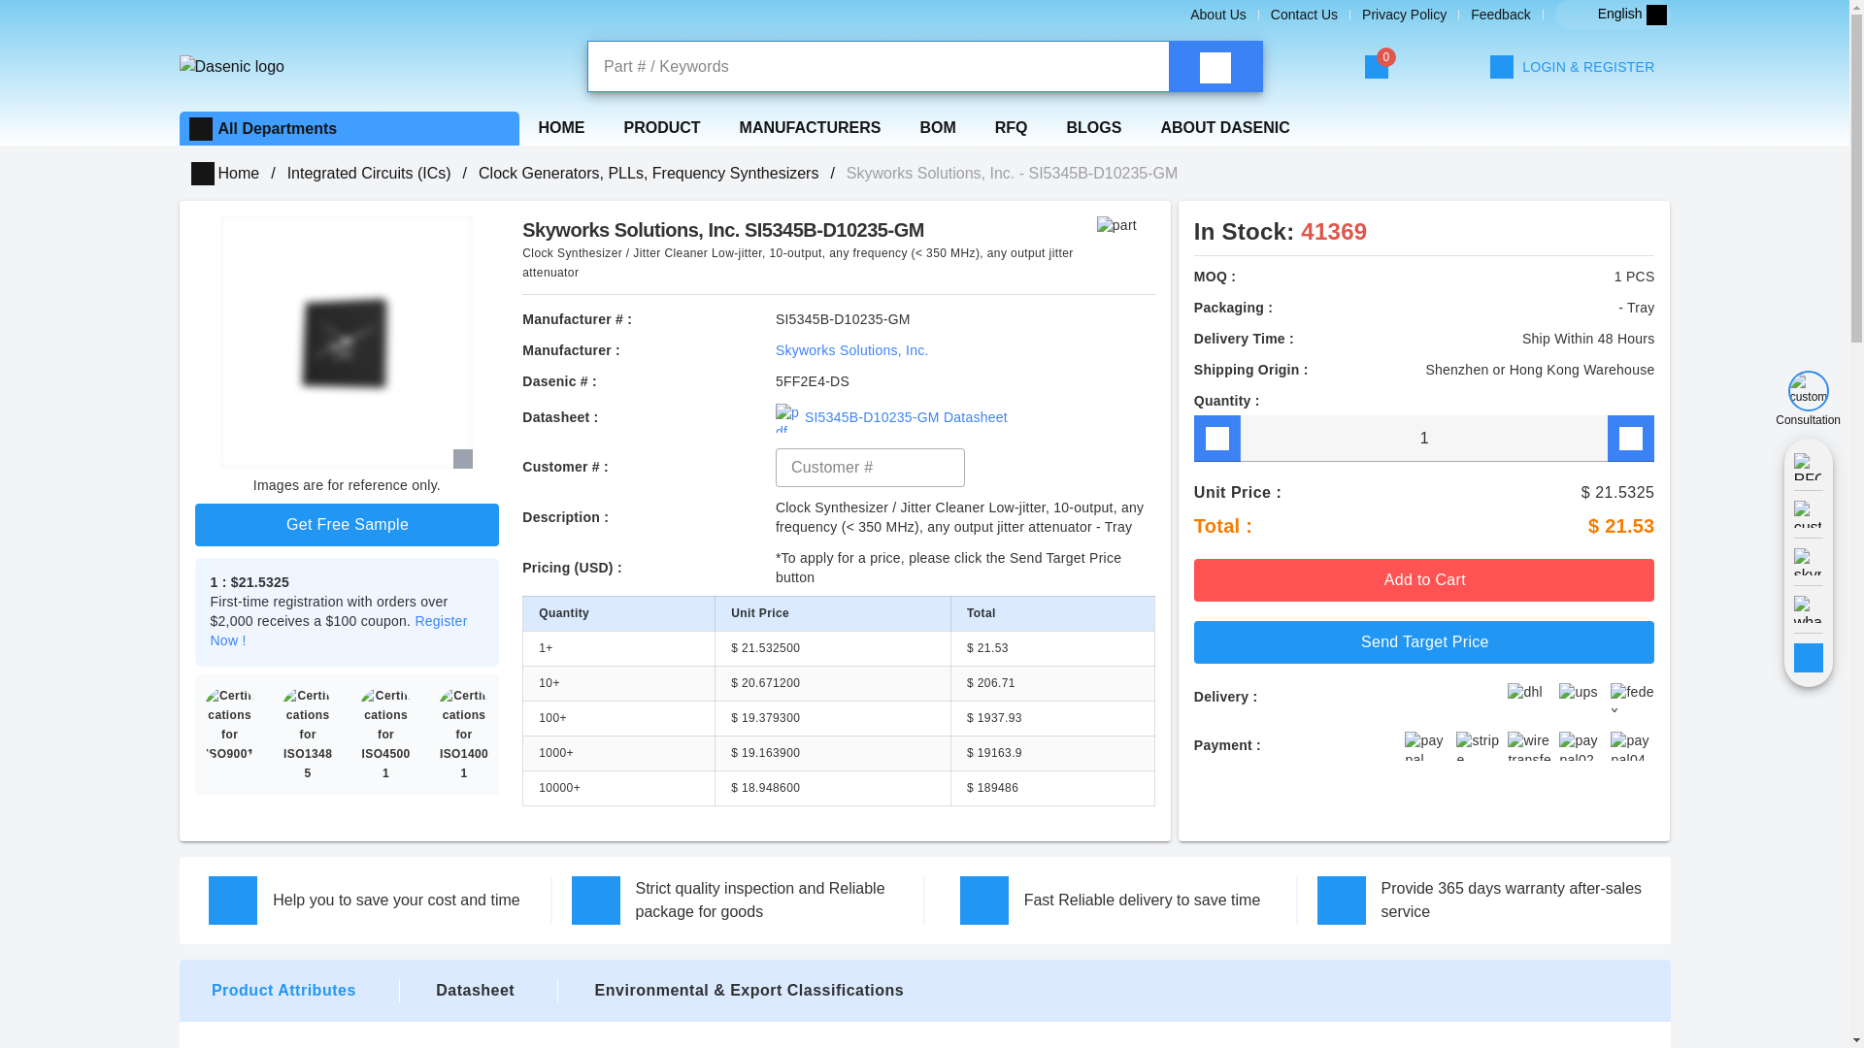 This screenshot has height=1048, width=1864. I want to click on Privacy Policy, so click(1404, 14).